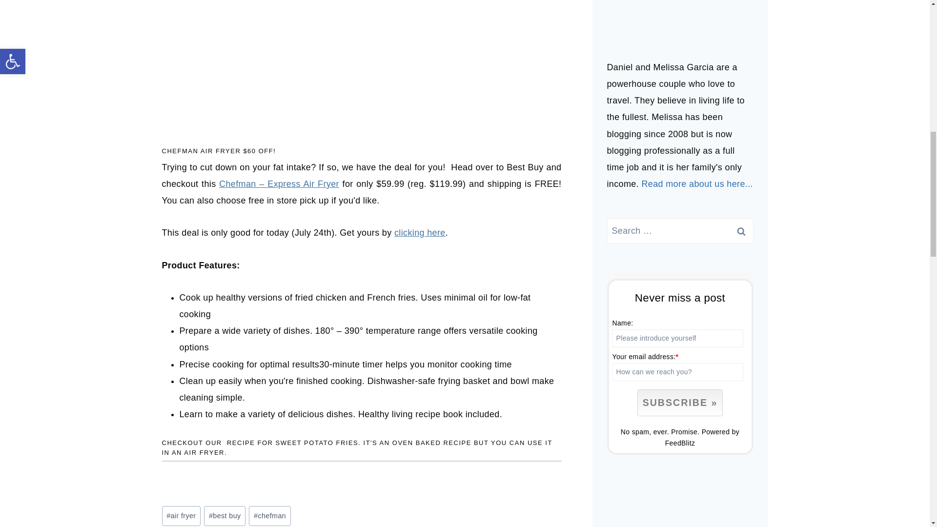  I want to click on How can we reach you?, so click(677, 372).